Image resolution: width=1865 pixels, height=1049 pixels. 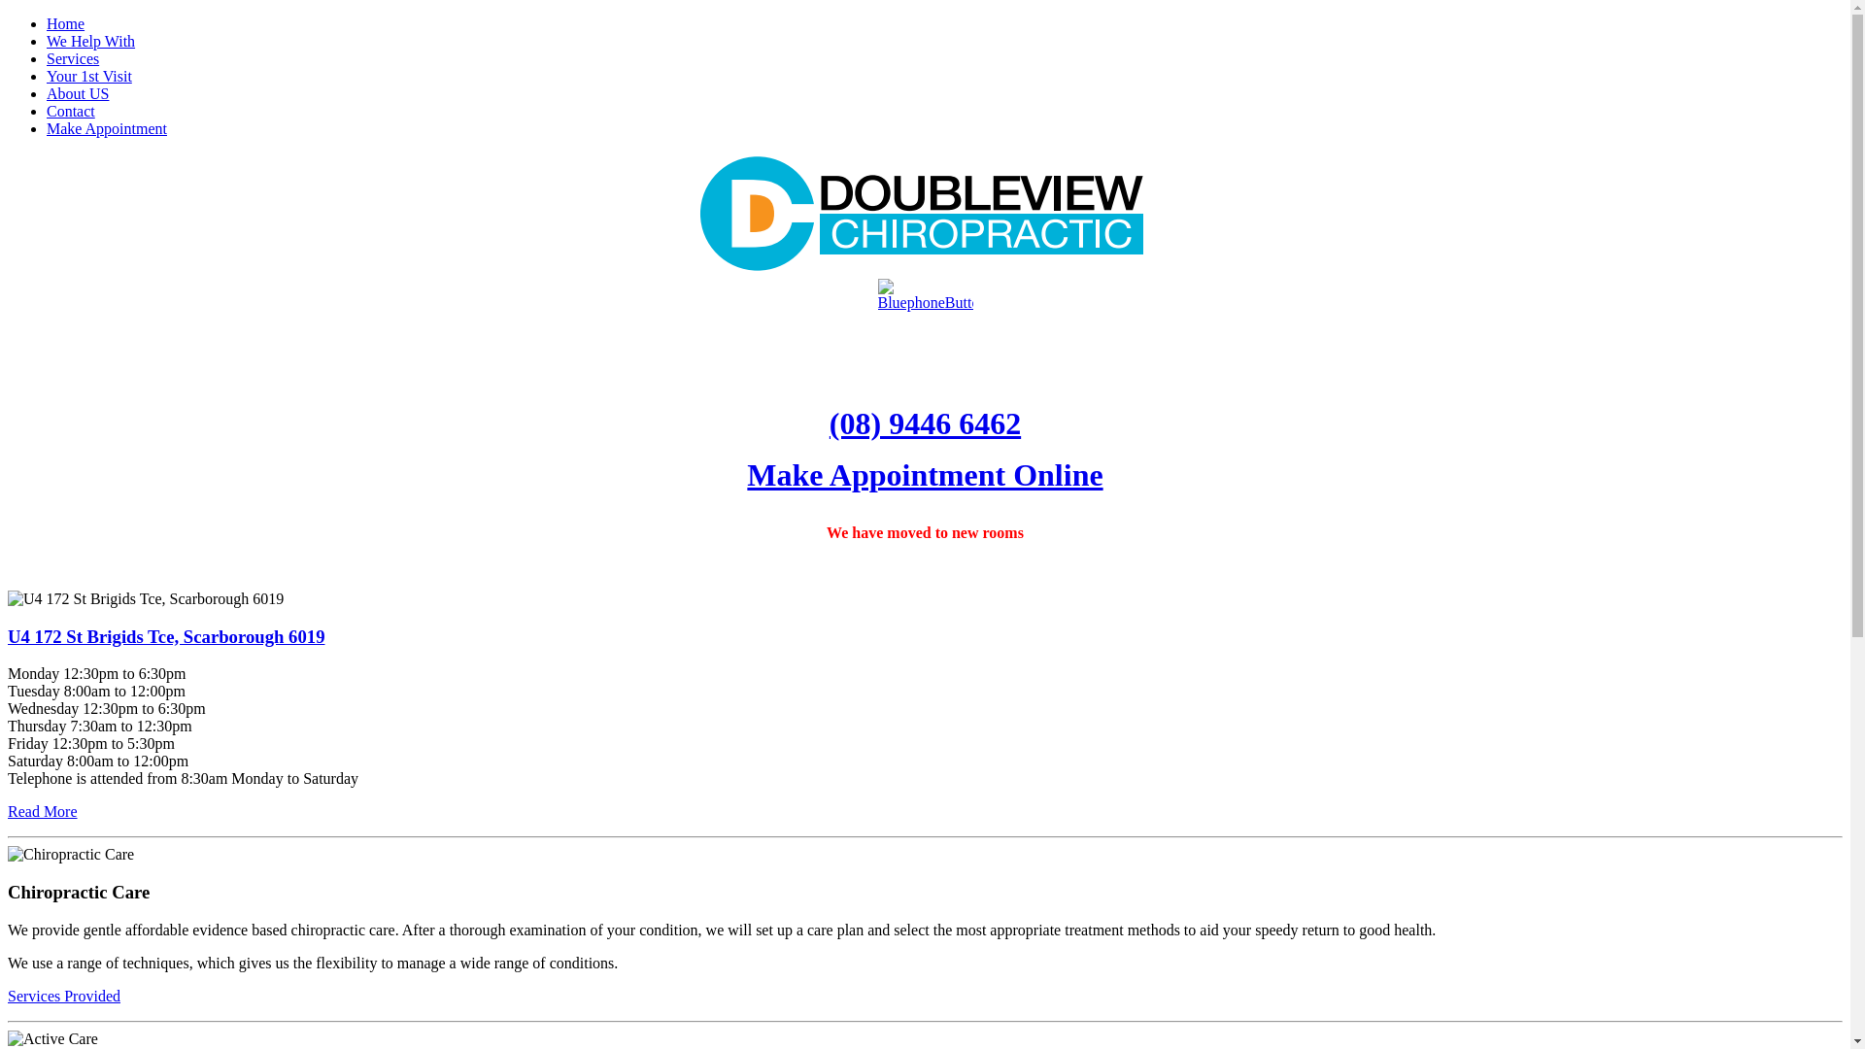 What do you see at coordinates (64, 997) in the screenshot?
I see `Services Provided` at bounding box center [64, 997].